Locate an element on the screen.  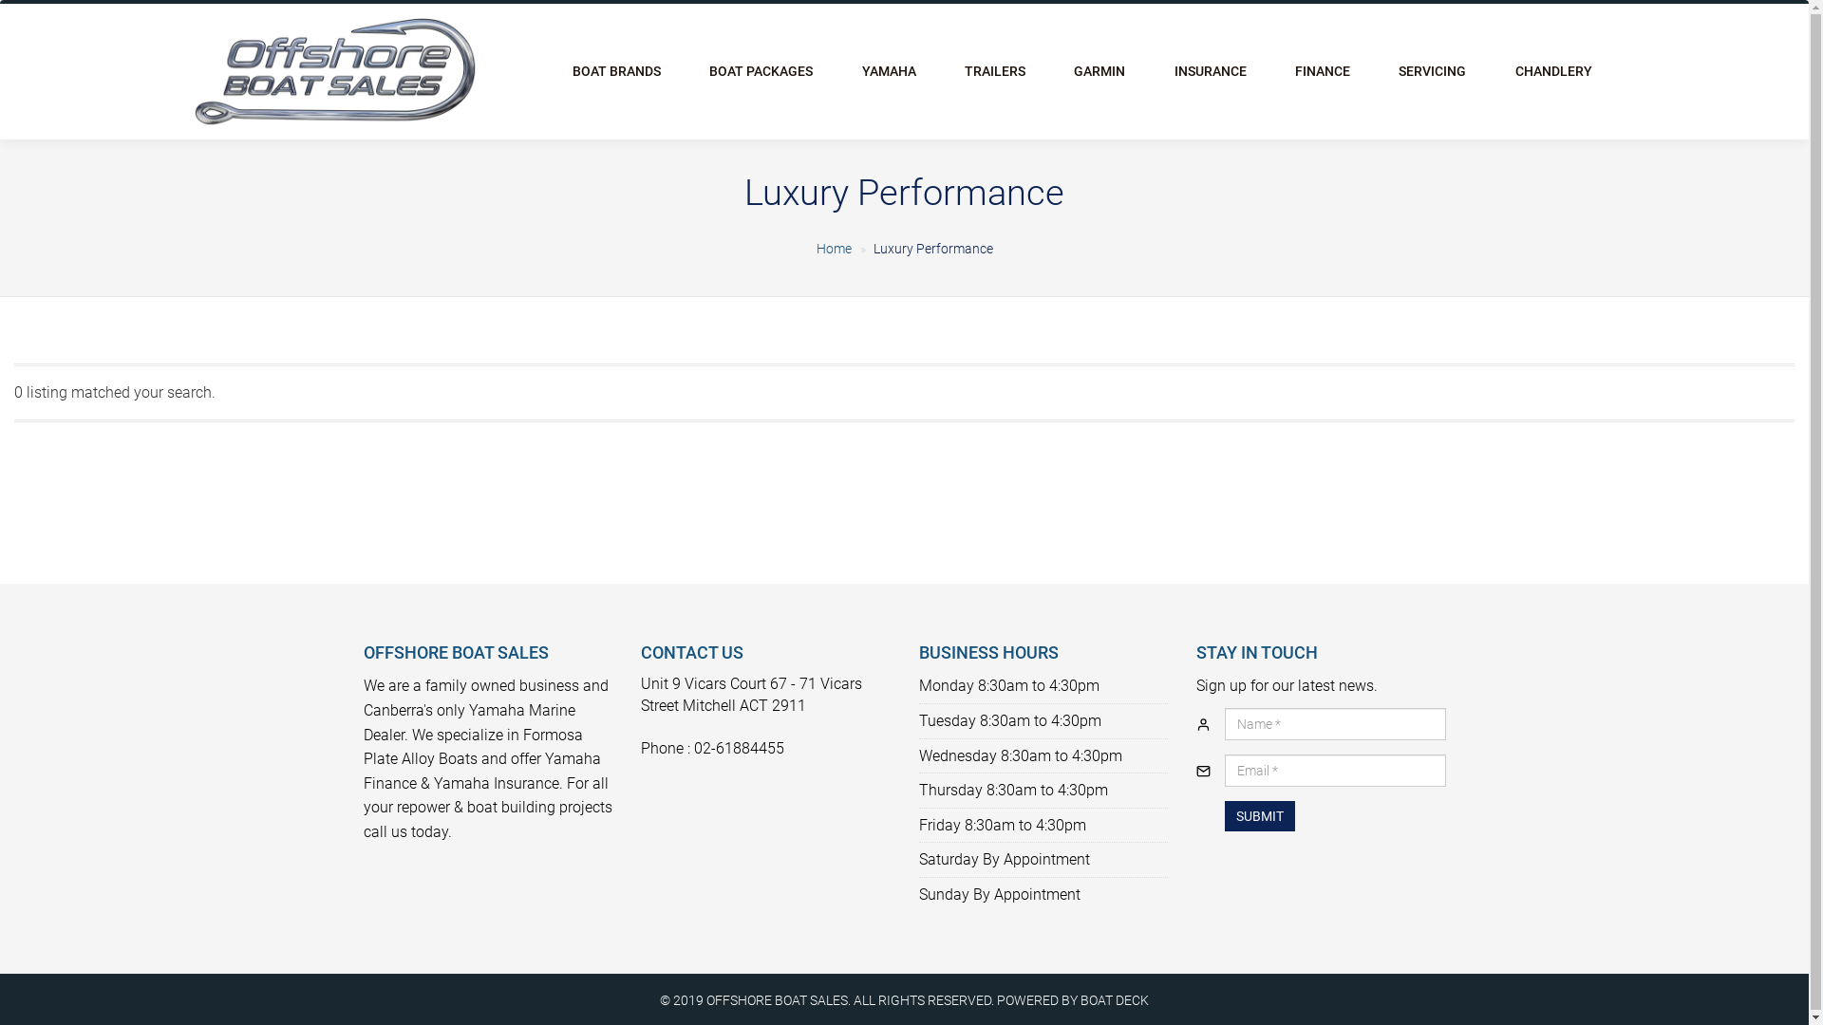
BOAT DECK is located at coordinates (1115, 1000).